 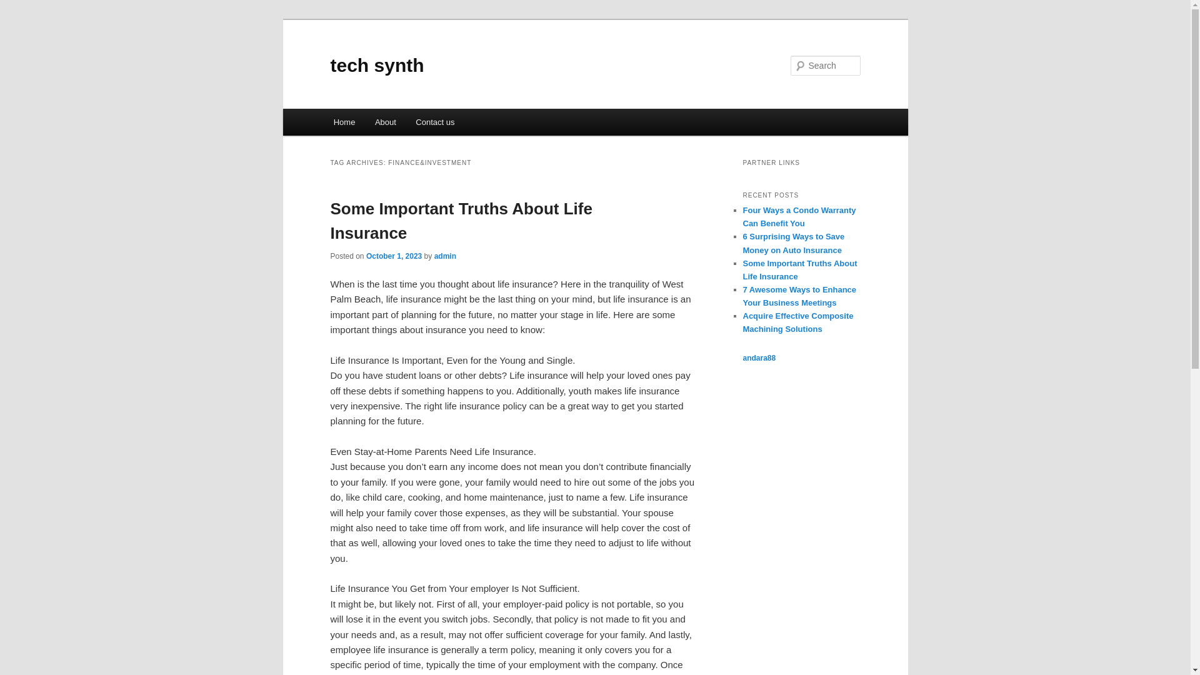 What do you see at coordinates (445, 256) in the screenshot?
I see `admin` at bounding box center [445, 256].